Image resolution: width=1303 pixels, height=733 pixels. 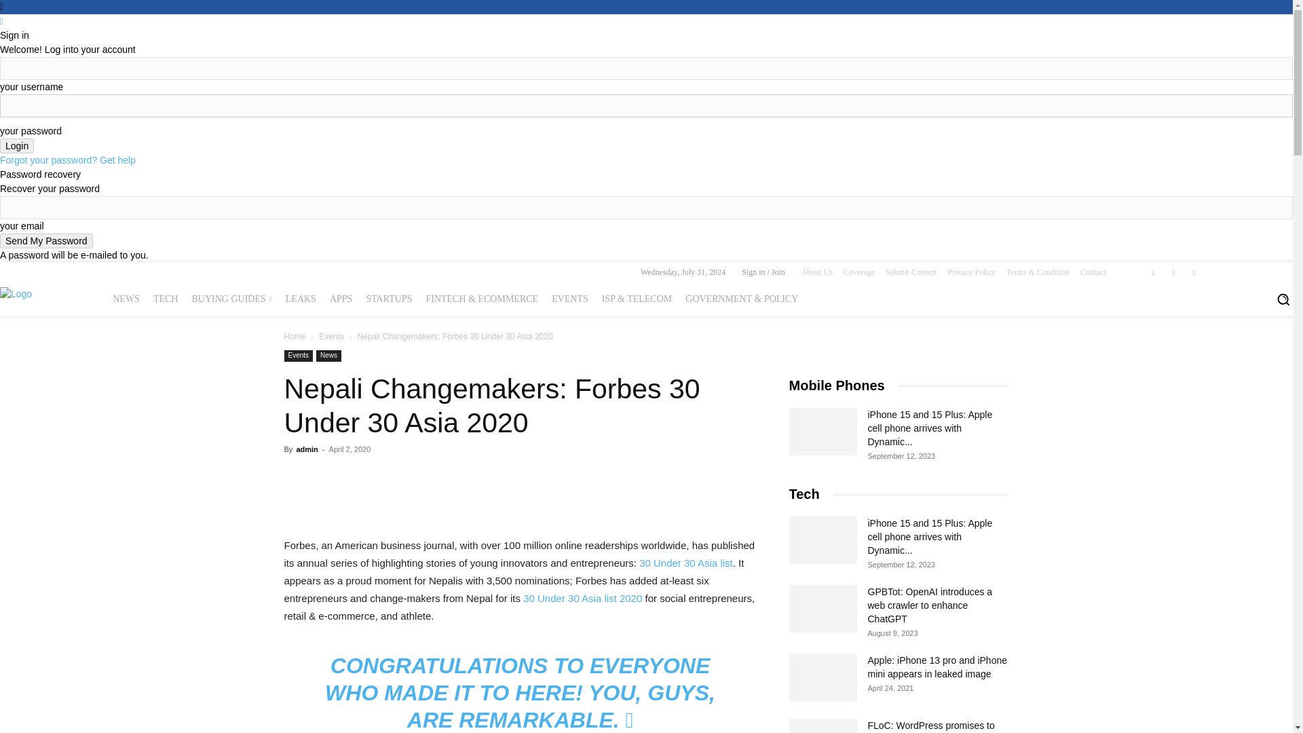 What do you see at coordinates (570, 299) in the screenshot?
I see `EVENTS` at bounding box center [570, 299].